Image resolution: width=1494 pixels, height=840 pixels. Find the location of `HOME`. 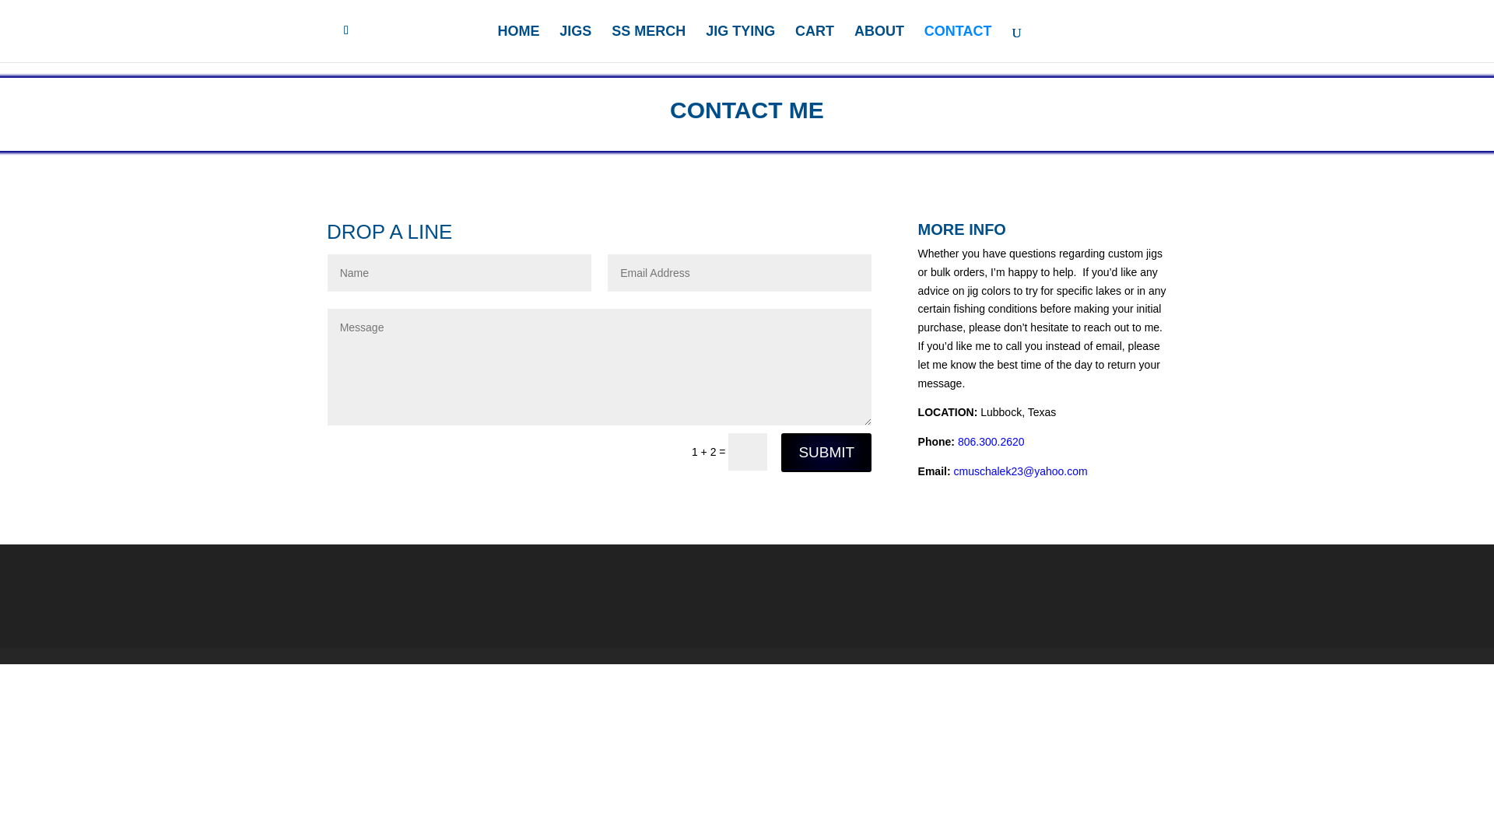

HOME is located at coordinates (518, 44).